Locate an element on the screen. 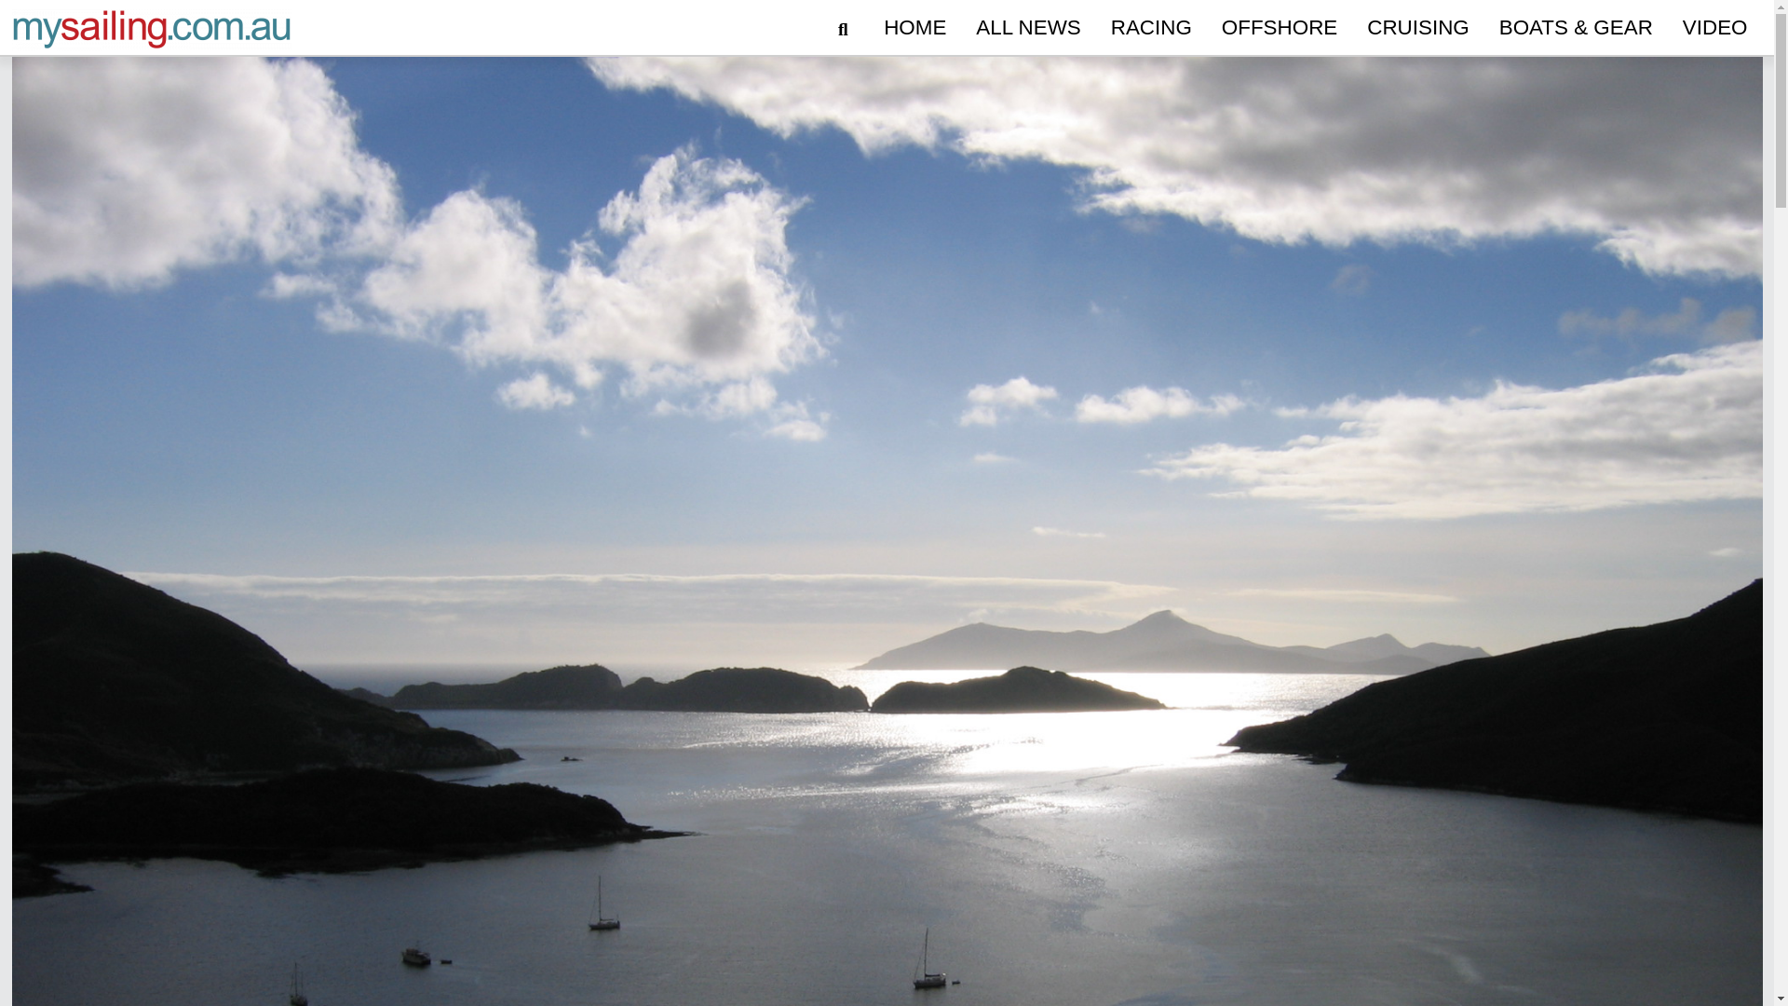 This screenshot has height=1006, width=1788. ALL NEWS is located at coordinates (1028, 28).